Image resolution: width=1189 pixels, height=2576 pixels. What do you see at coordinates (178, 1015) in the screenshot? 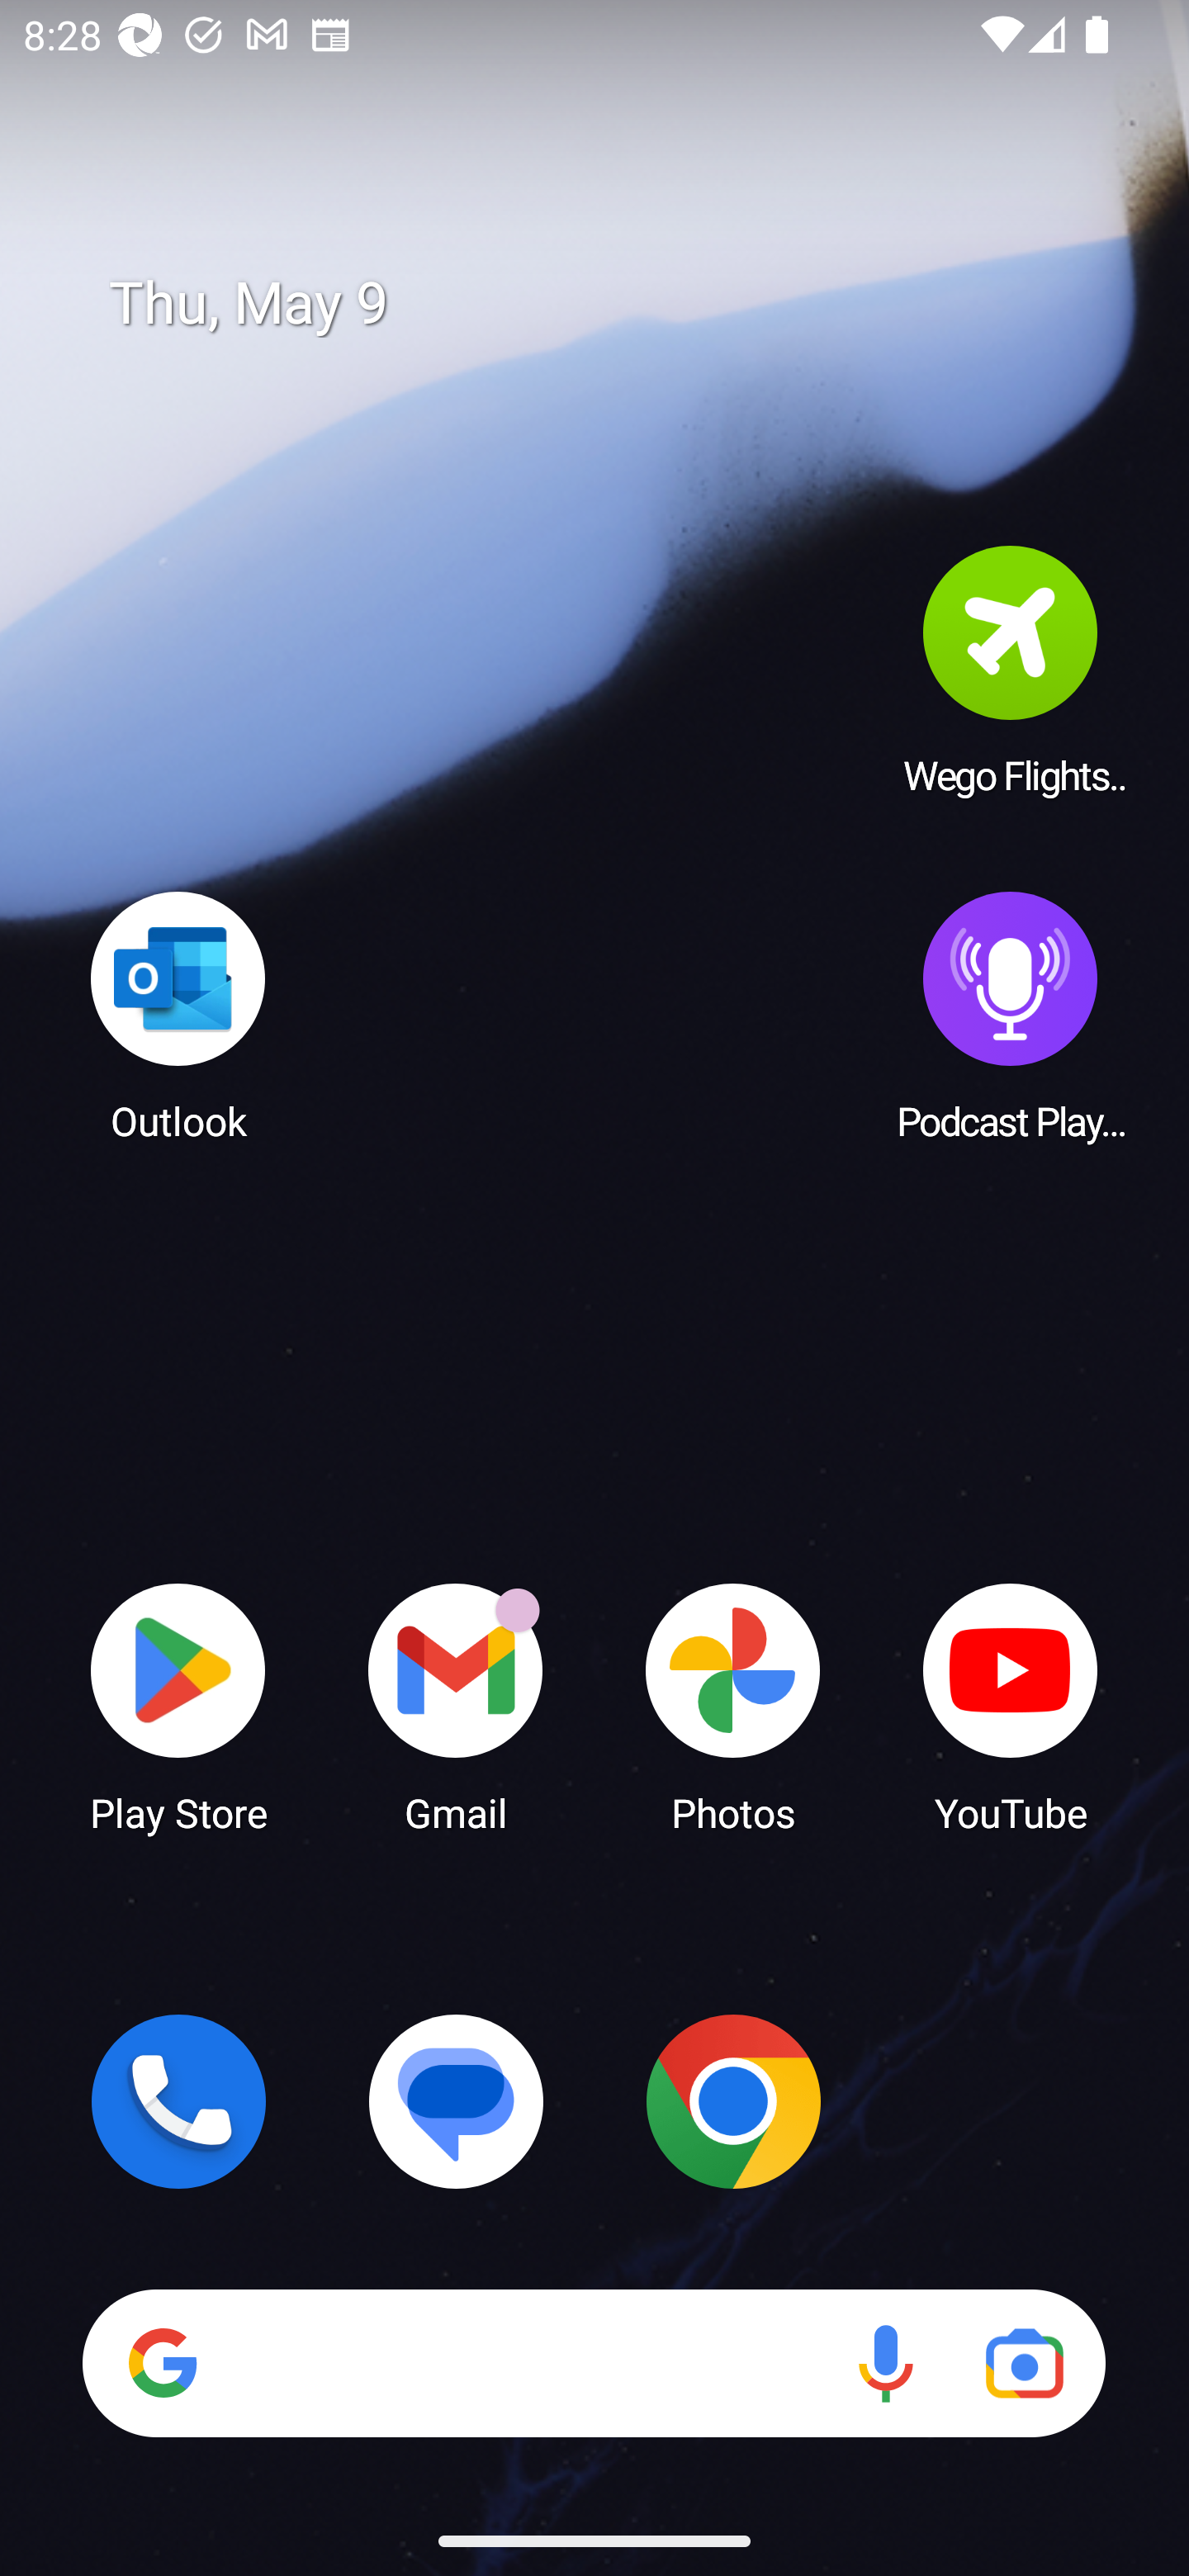
I see `Outlook` at bounding box center [178, 1015].